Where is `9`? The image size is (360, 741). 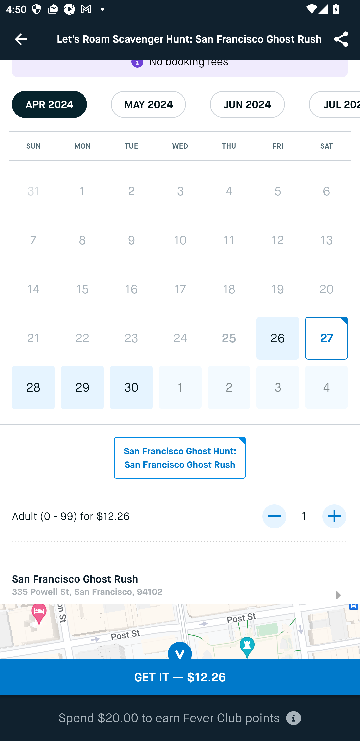
9 is located at coordinates (131, 240).